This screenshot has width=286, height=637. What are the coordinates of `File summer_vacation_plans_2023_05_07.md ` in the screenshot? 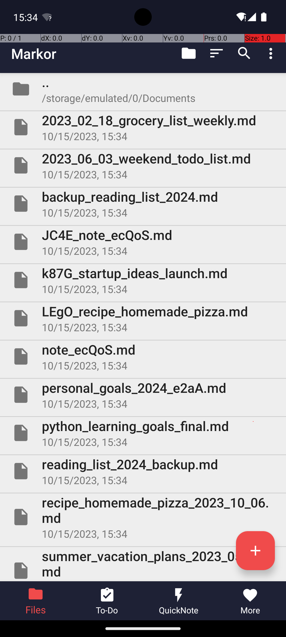 It's located at (143, 564).